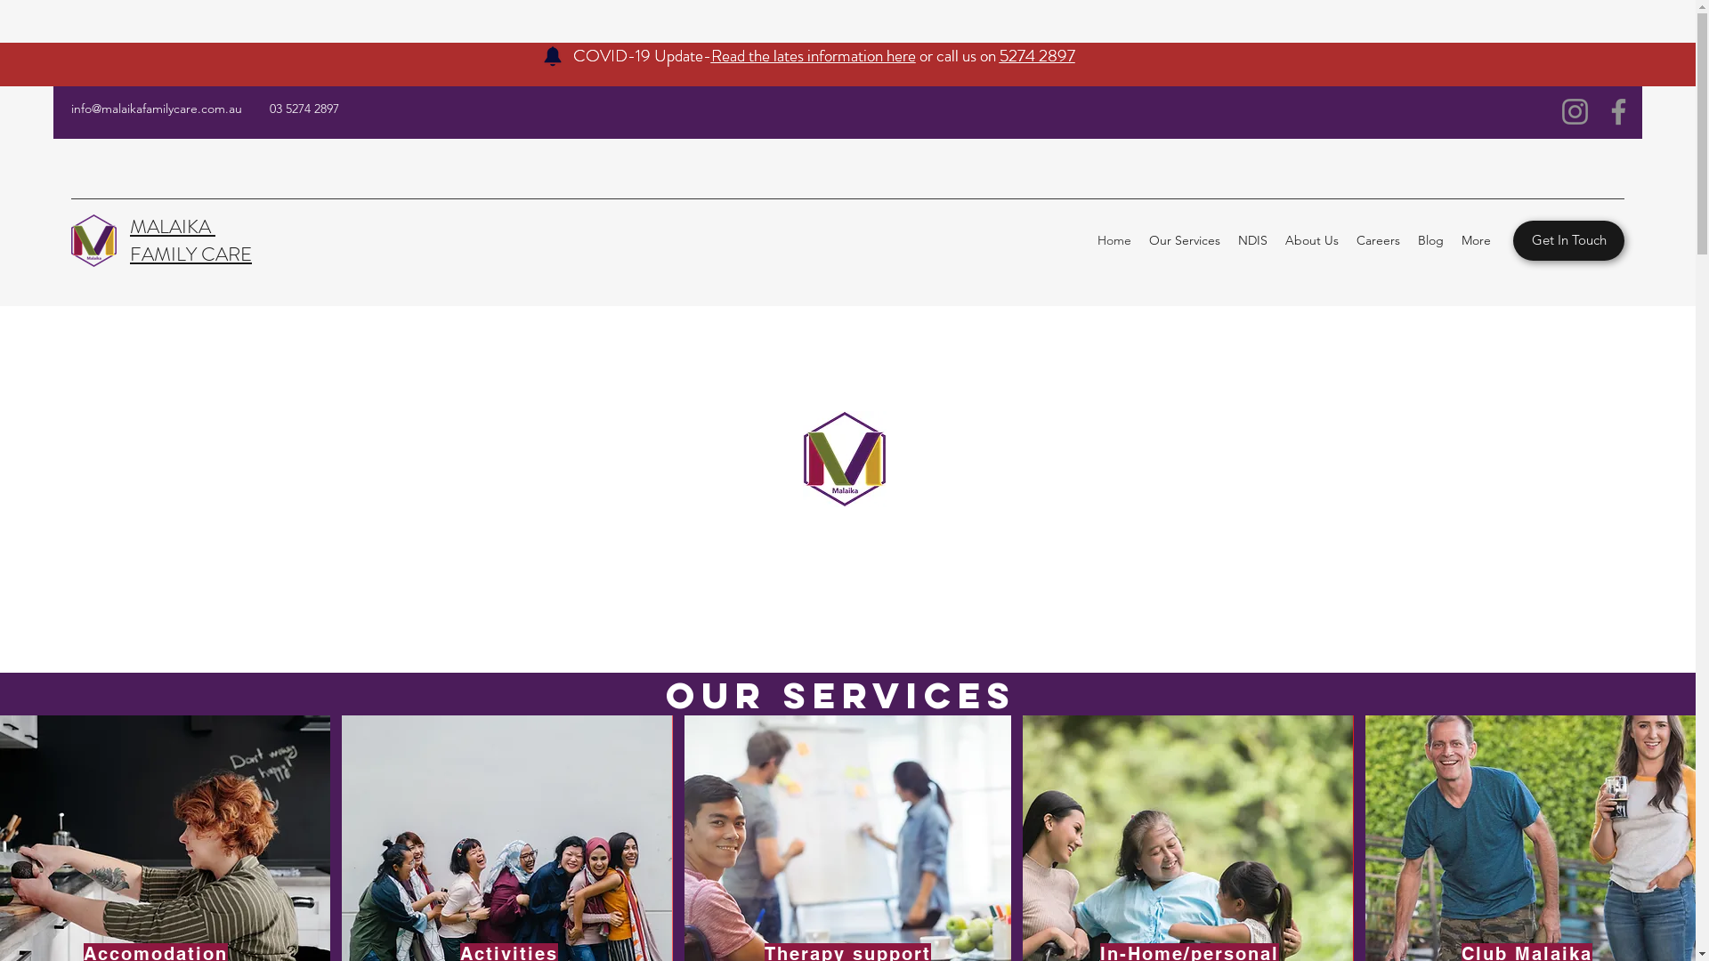 The width and height of the screenshot is (1709, 961). What do you see at coordinates (1312, 240) in the screenshot?
I see `About Us` at bounding box center [1312, 240].